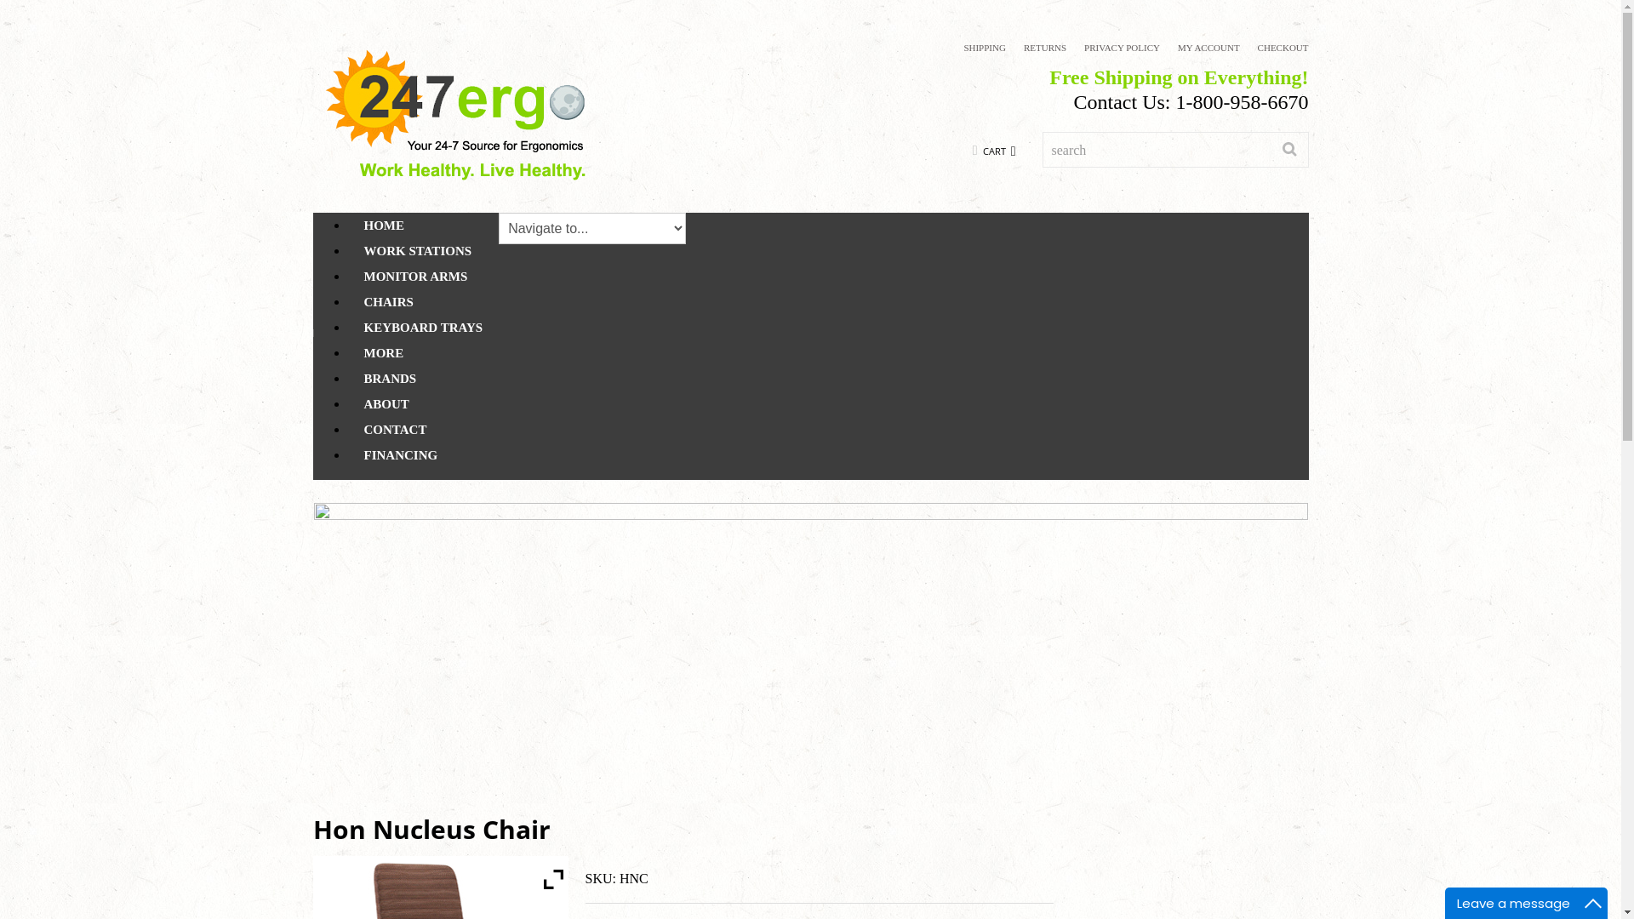 This screenshot has width=1634, height=919. What do you see at coordinates (415, 276) in the screenshot?
I see `MONITOR ARMS` at bounding box center [415, 276].